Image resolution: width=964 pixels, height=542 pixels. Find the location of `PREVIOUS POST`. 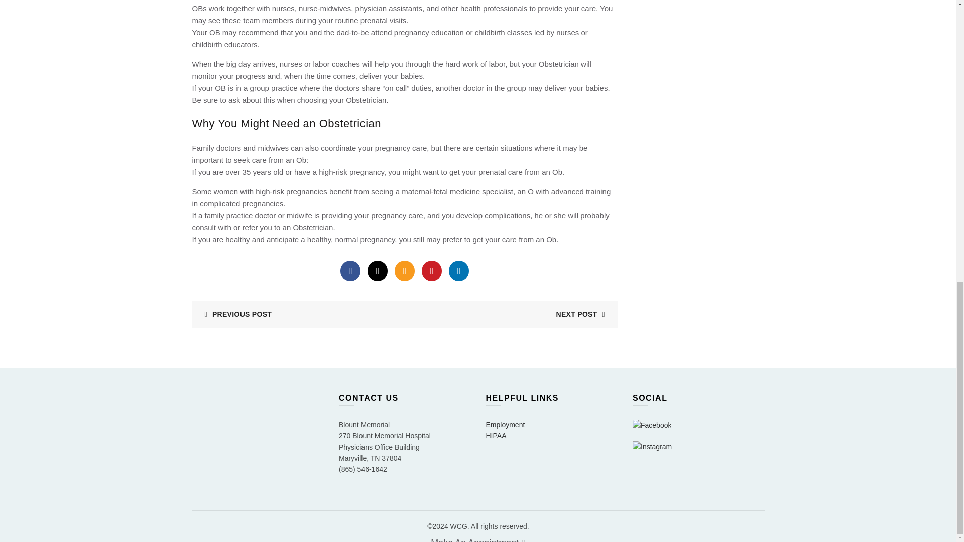

PREVIOUS POST is located at coordinates (234, 314).